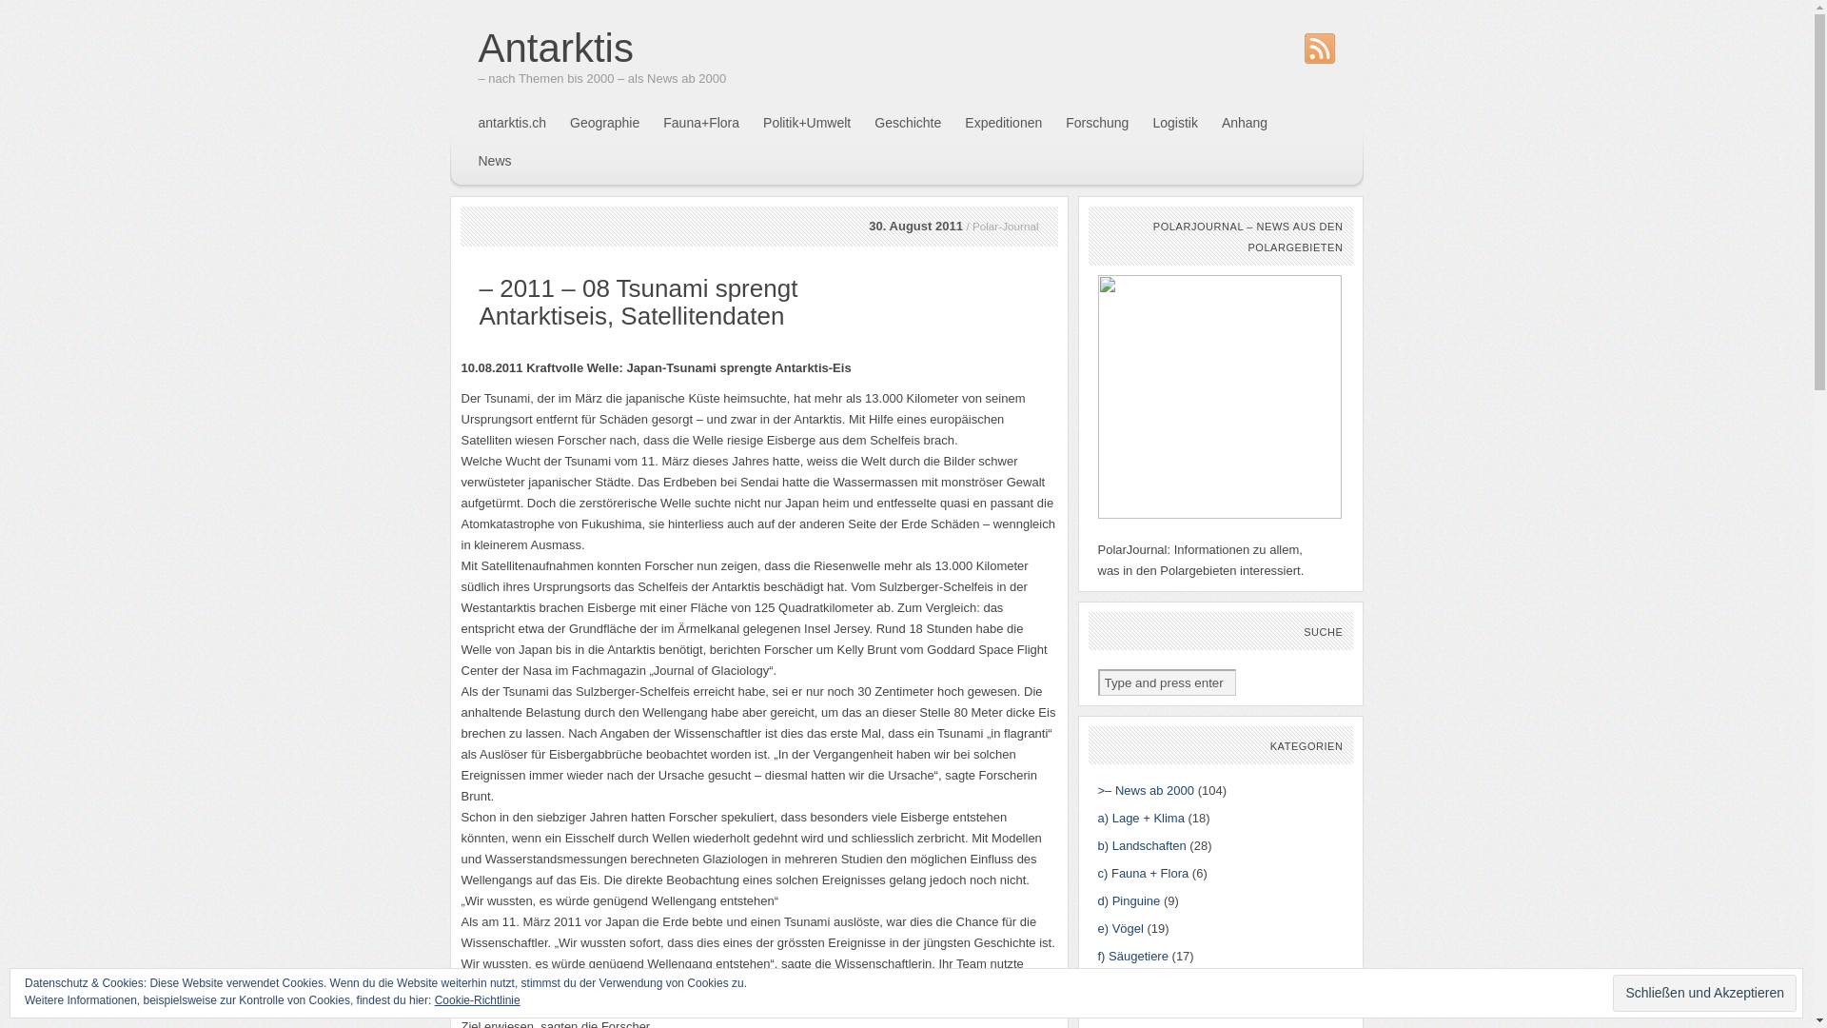 Image resolution: width=1827 pixels, height=1028 pixels. What do you see at coordinates (1142, 845) in the screenshot?
I see `b) Landschaften` at bounding box center [1142, 845].